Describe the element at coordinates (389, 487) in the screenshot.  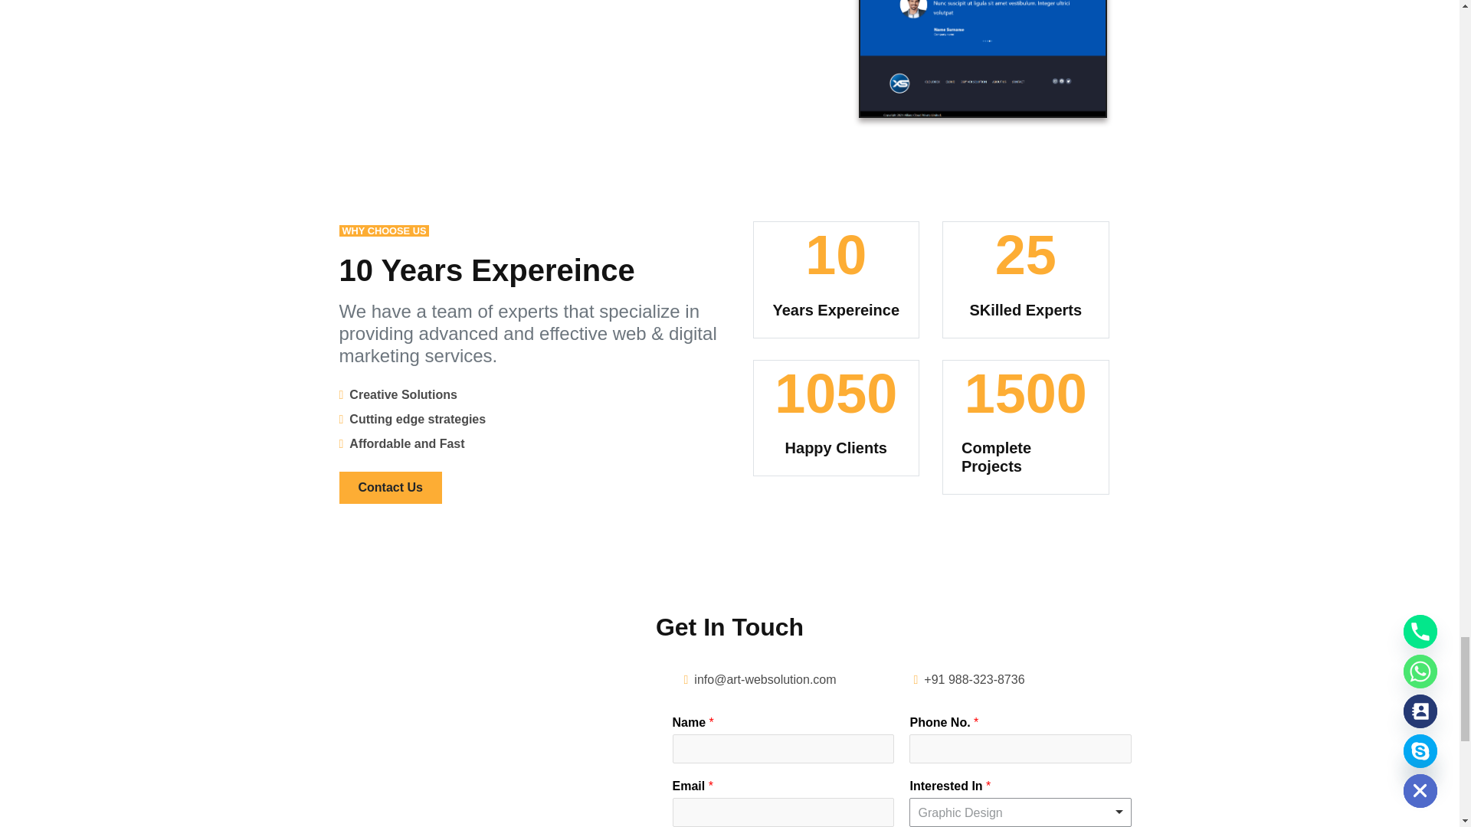
I see `Contact Us` at that location.